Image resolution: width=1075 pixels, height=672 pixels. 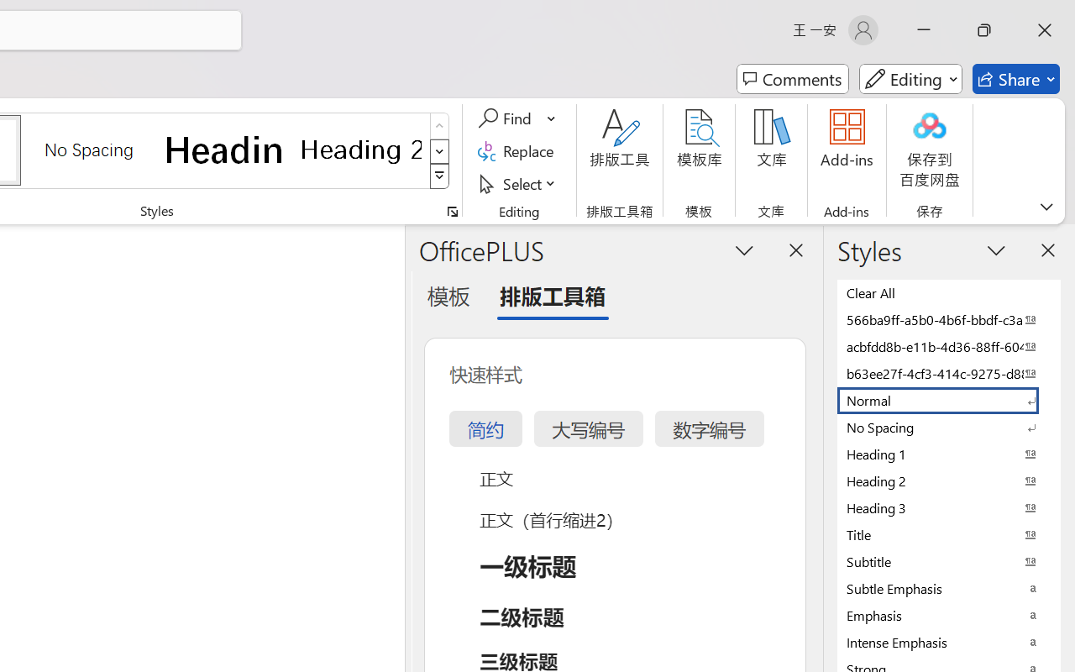 What do you see at coordinates (949, 400) in the screenshot?
I see `Normal` at bounding box center [949, 400].